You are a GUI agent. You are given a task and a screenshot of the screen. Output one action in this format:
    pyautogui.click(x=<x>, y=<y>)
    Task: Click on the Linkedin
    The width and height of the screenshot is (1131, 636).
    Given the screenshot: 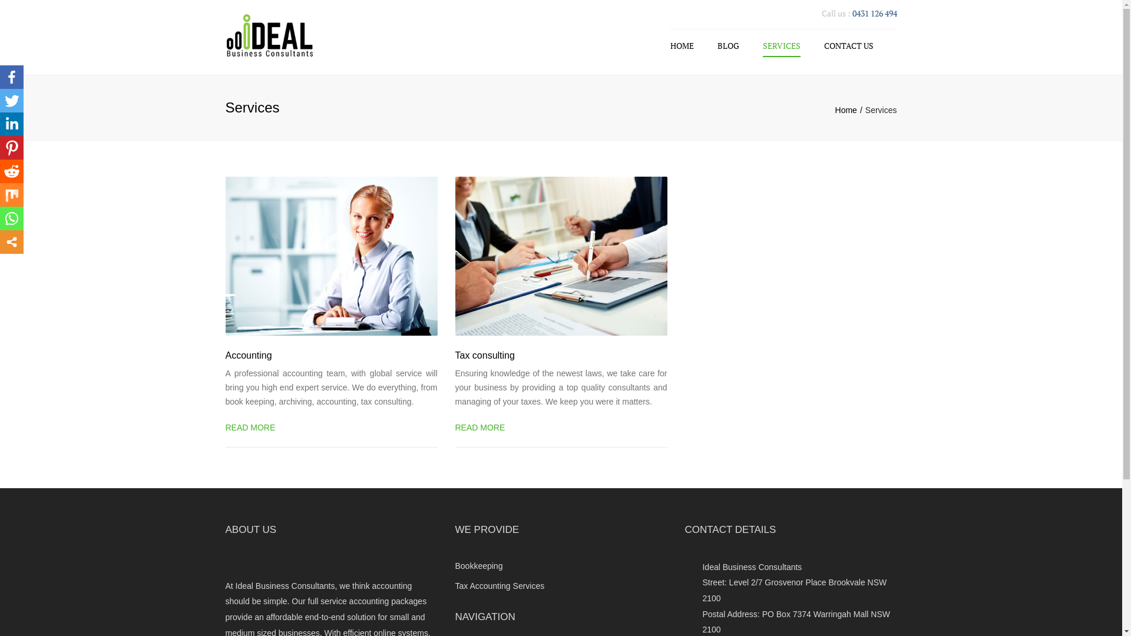 What is the action you would take?
    pyautogui.click(x=12, y=124)
    